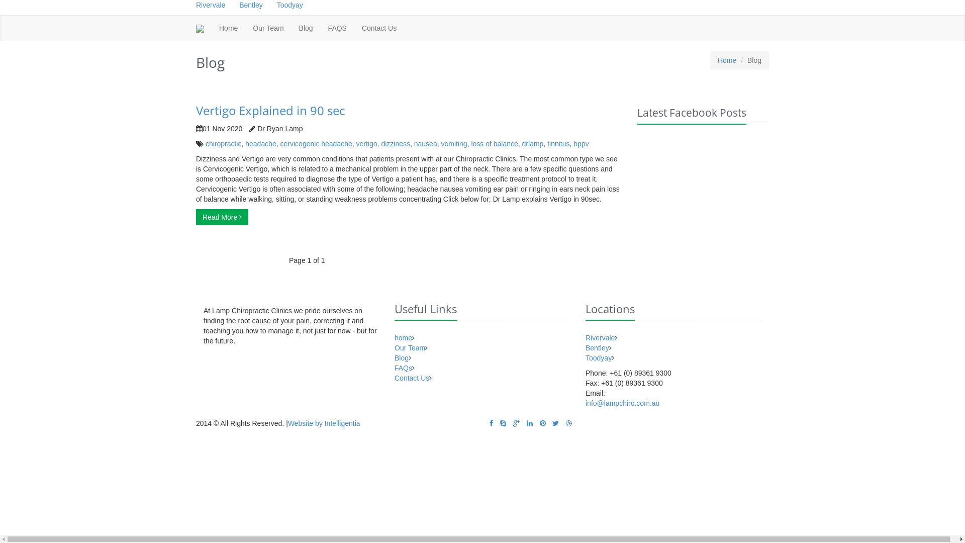  Describe the element at coordinates (270, 111) in the screenshot. I see `Vertigo Explained in 90 sec` at that location.